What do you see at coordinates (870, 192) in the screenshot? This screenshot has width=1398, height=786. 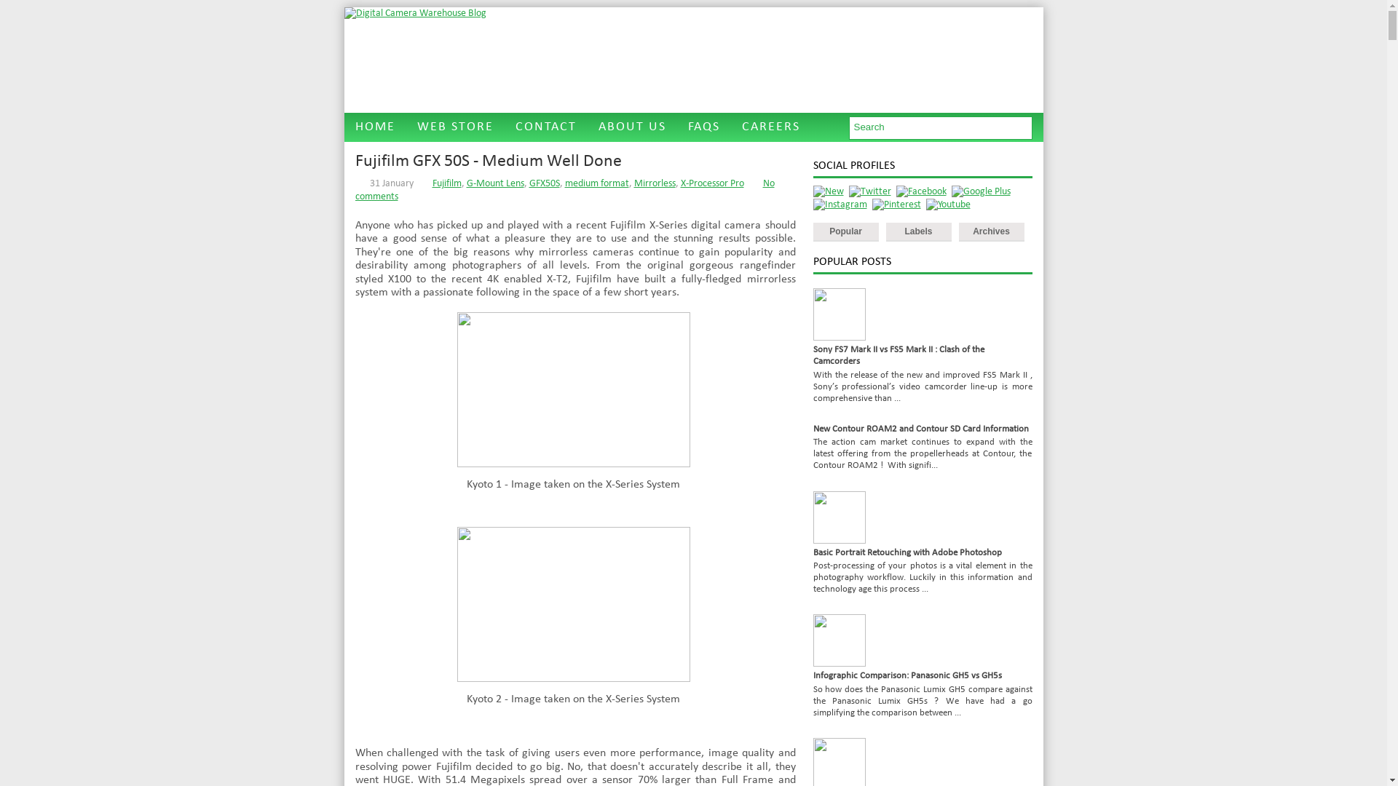 I see `Twitter` at bounding box center [870, 192].